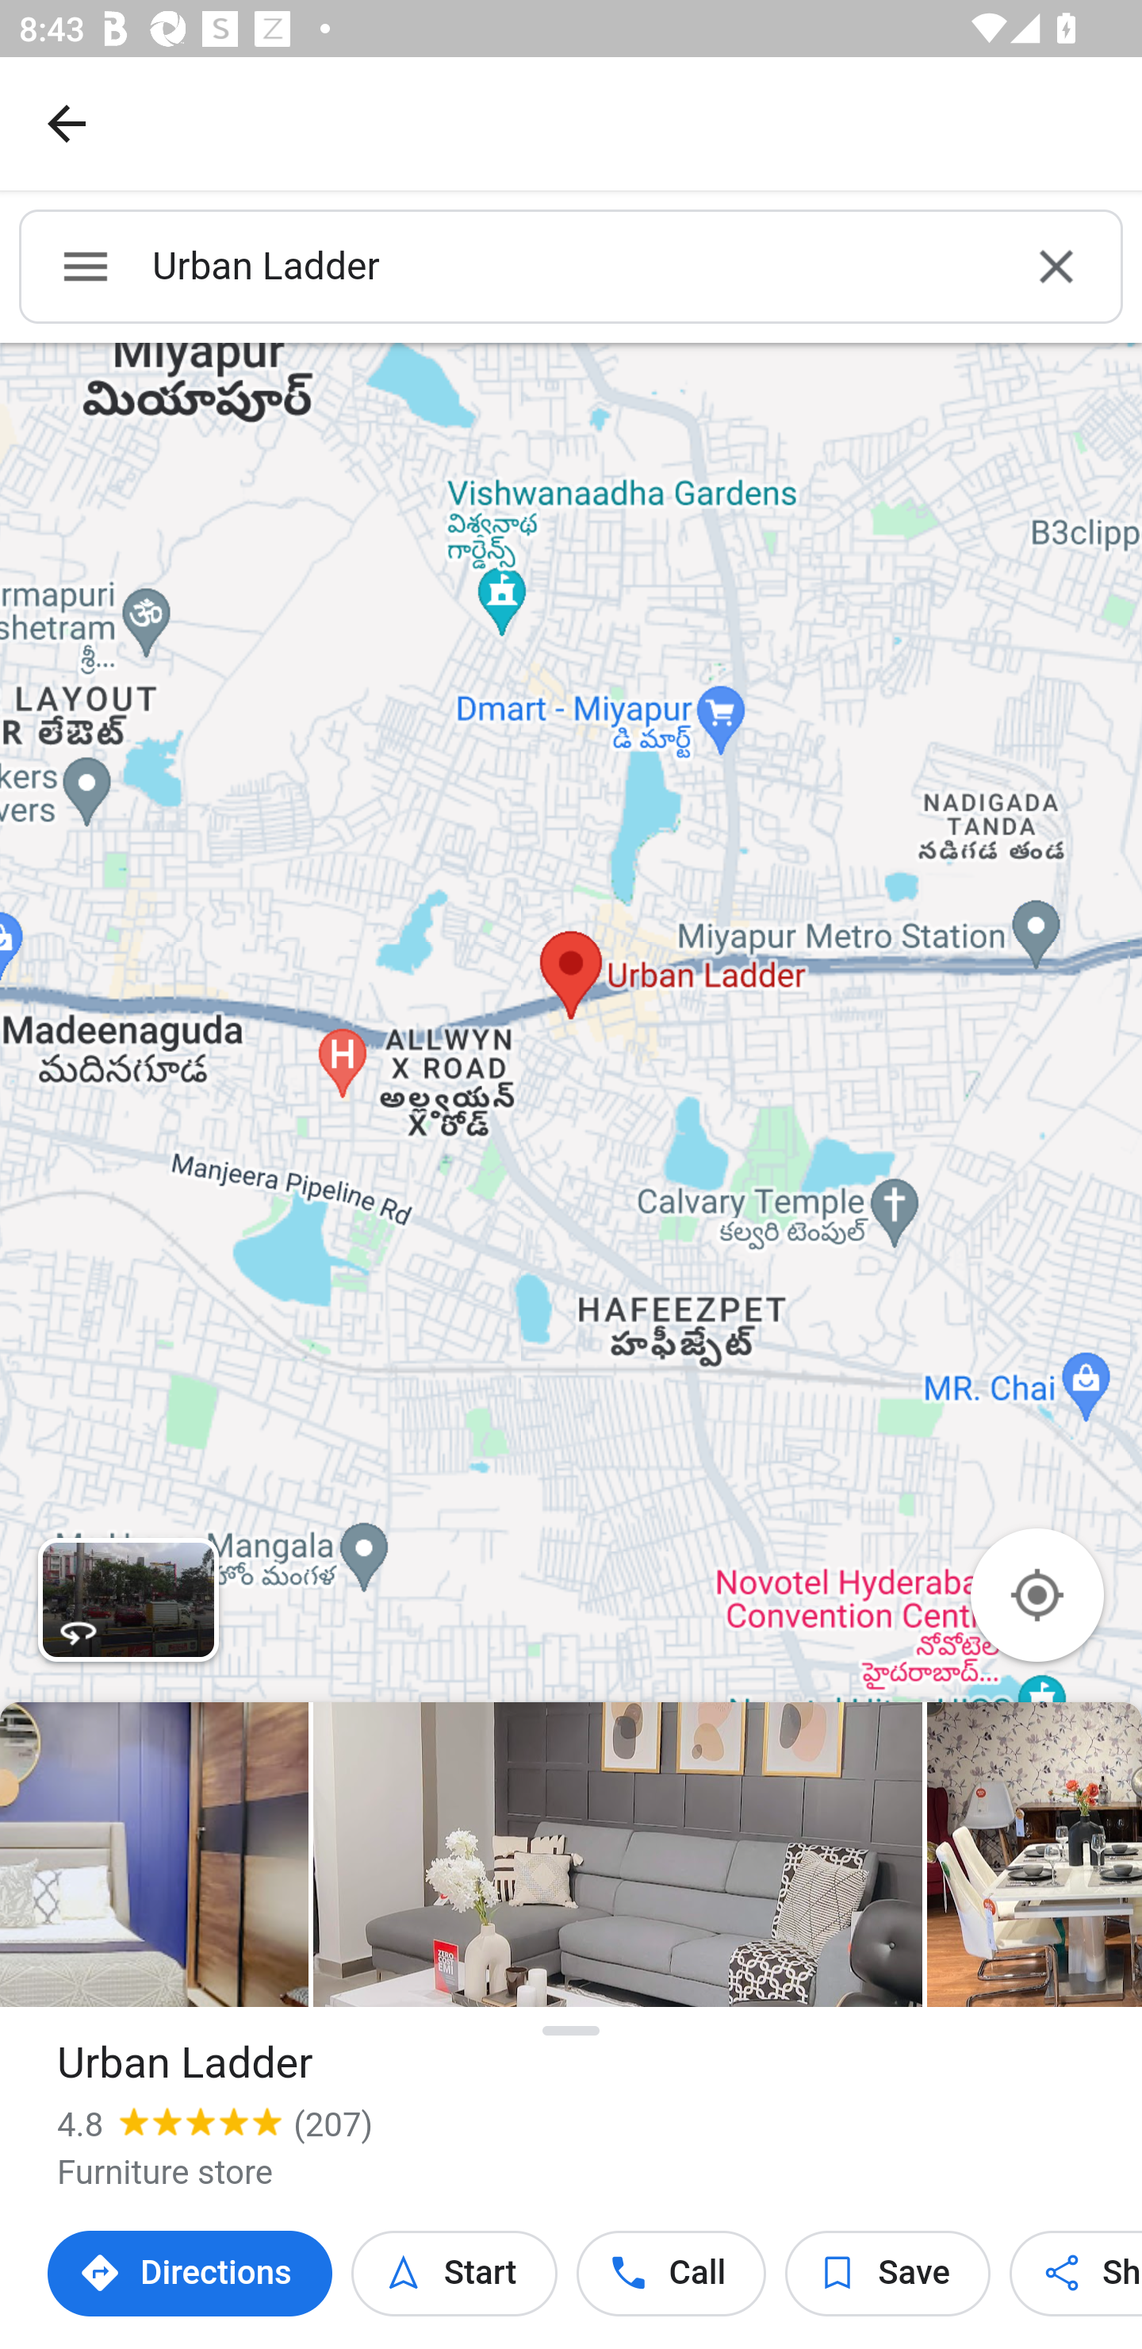 This screenshot has height=2349, width=1142. Describe the element at coordinates (617, 1854) in the screenshot. I see `Photo 3 of 10` at that location.